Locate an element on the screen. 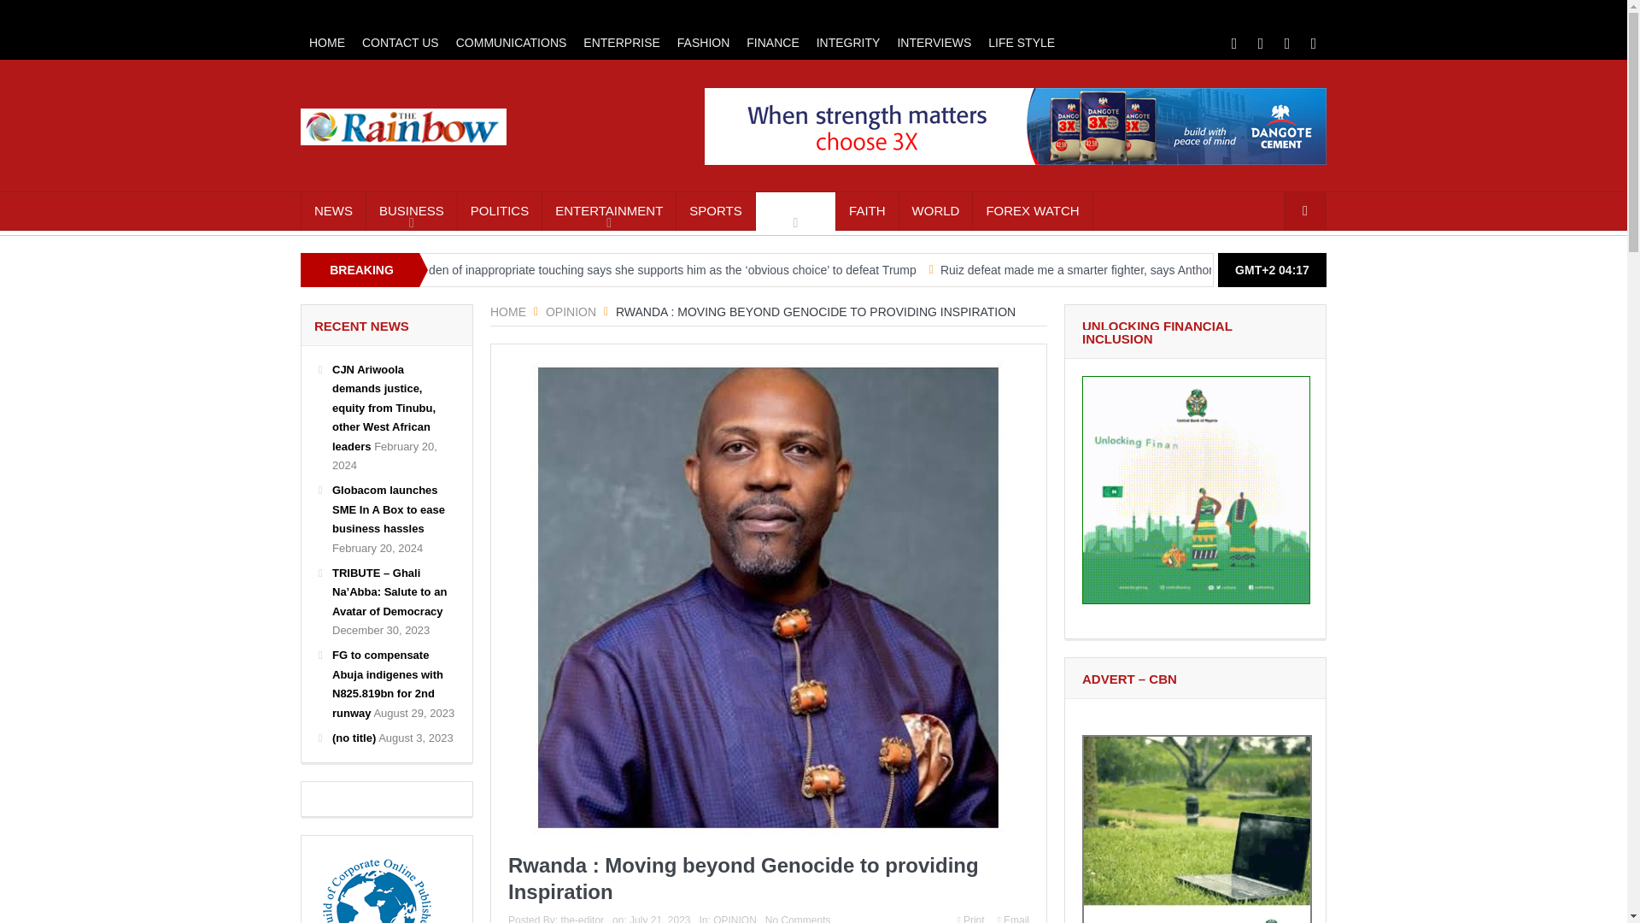 This screenshot has width=1640, height=923. INTEGRITY is located at coordinates (848, 43).